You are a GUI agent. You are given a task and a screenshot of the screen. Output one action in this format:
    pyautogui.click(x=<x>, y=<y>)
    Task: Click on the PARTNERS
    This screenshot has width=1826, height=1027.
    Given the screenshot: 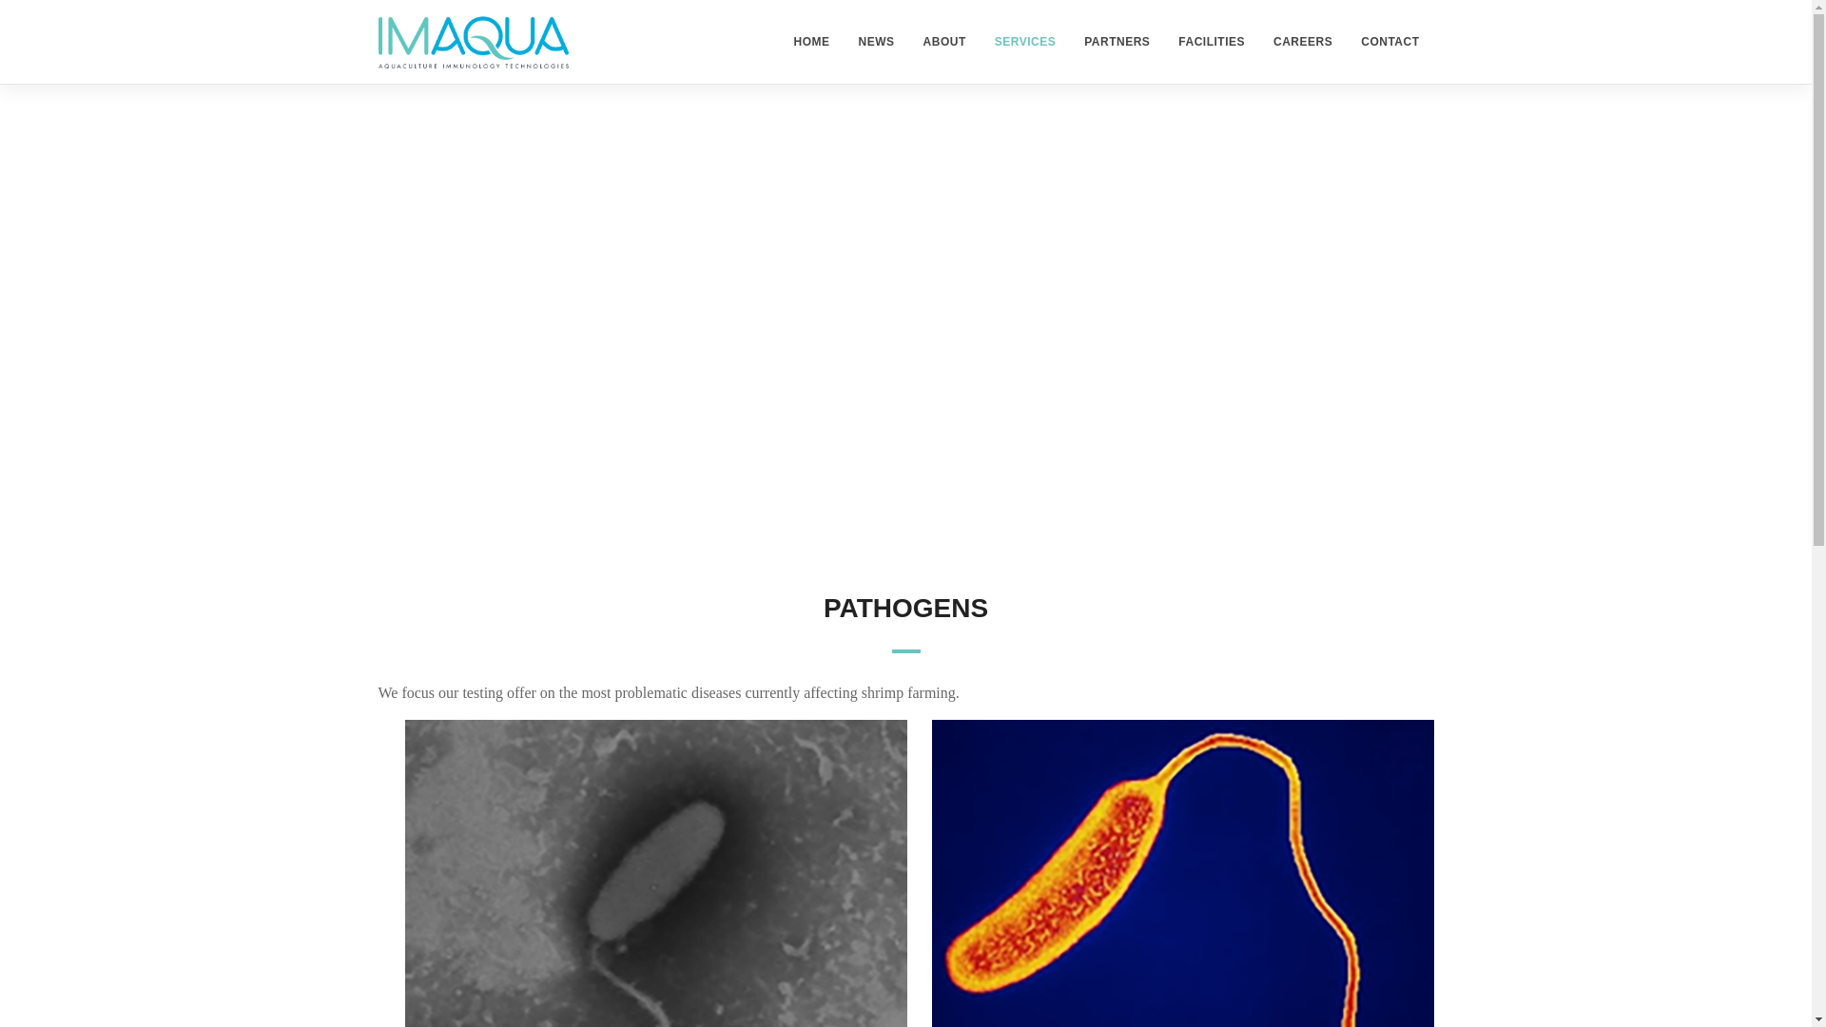 What is the action you would take?
    pyautogui.click(x=1117, y=42)
    